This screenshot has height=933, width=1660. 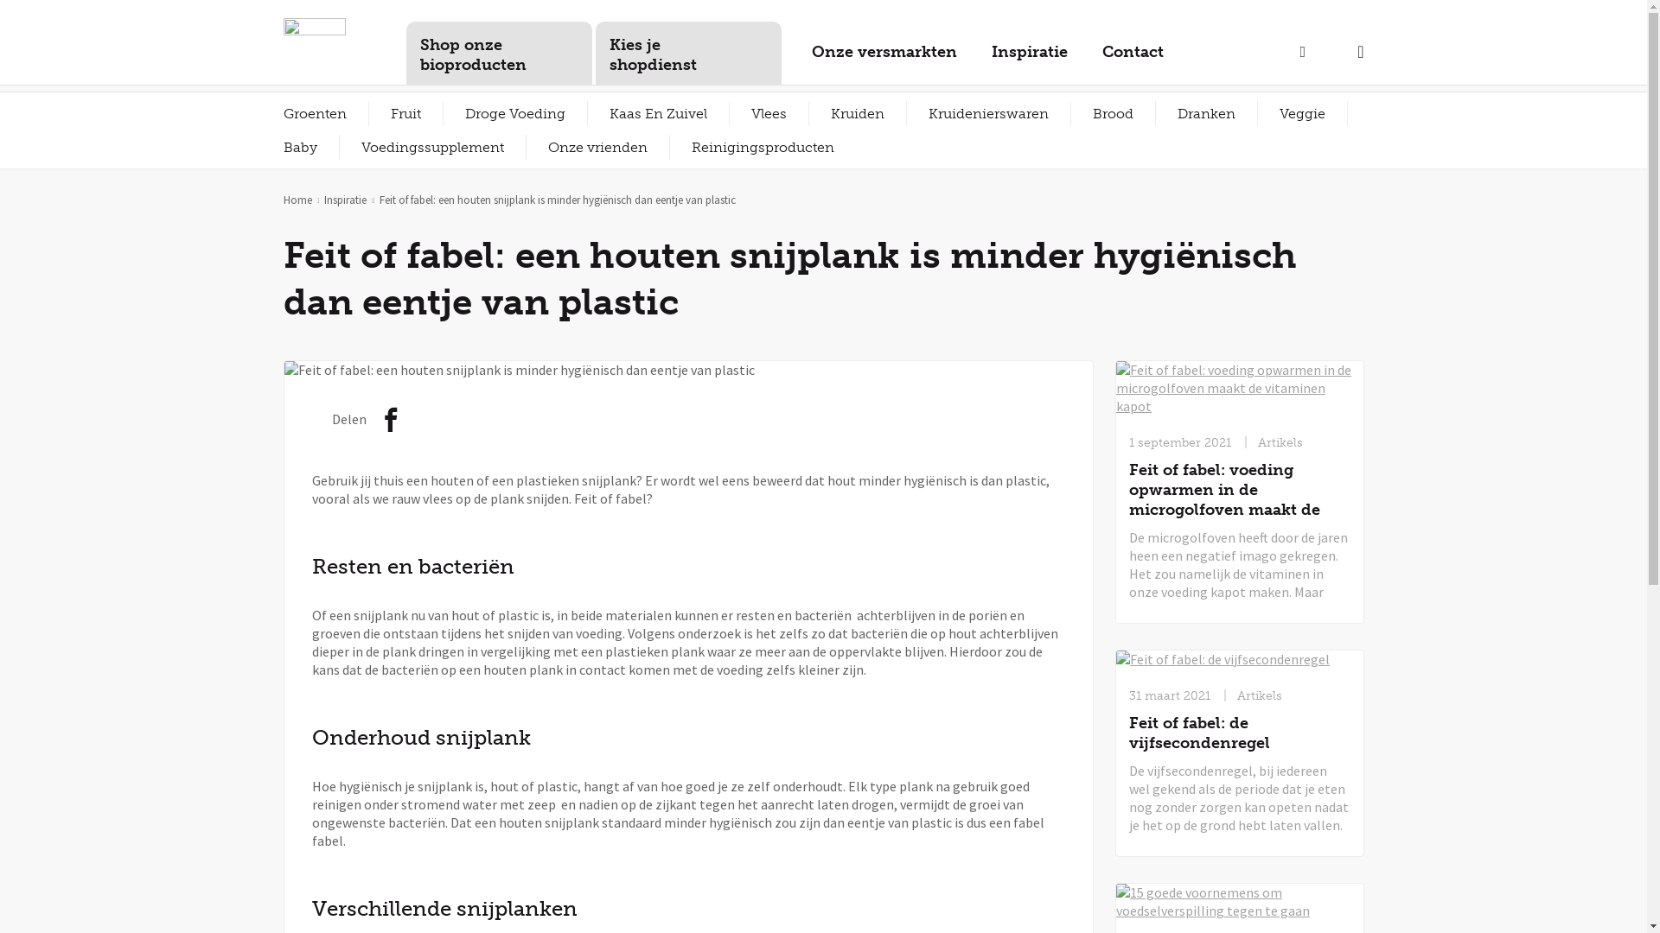 I want to click on Home, so click(x=297, y=200).